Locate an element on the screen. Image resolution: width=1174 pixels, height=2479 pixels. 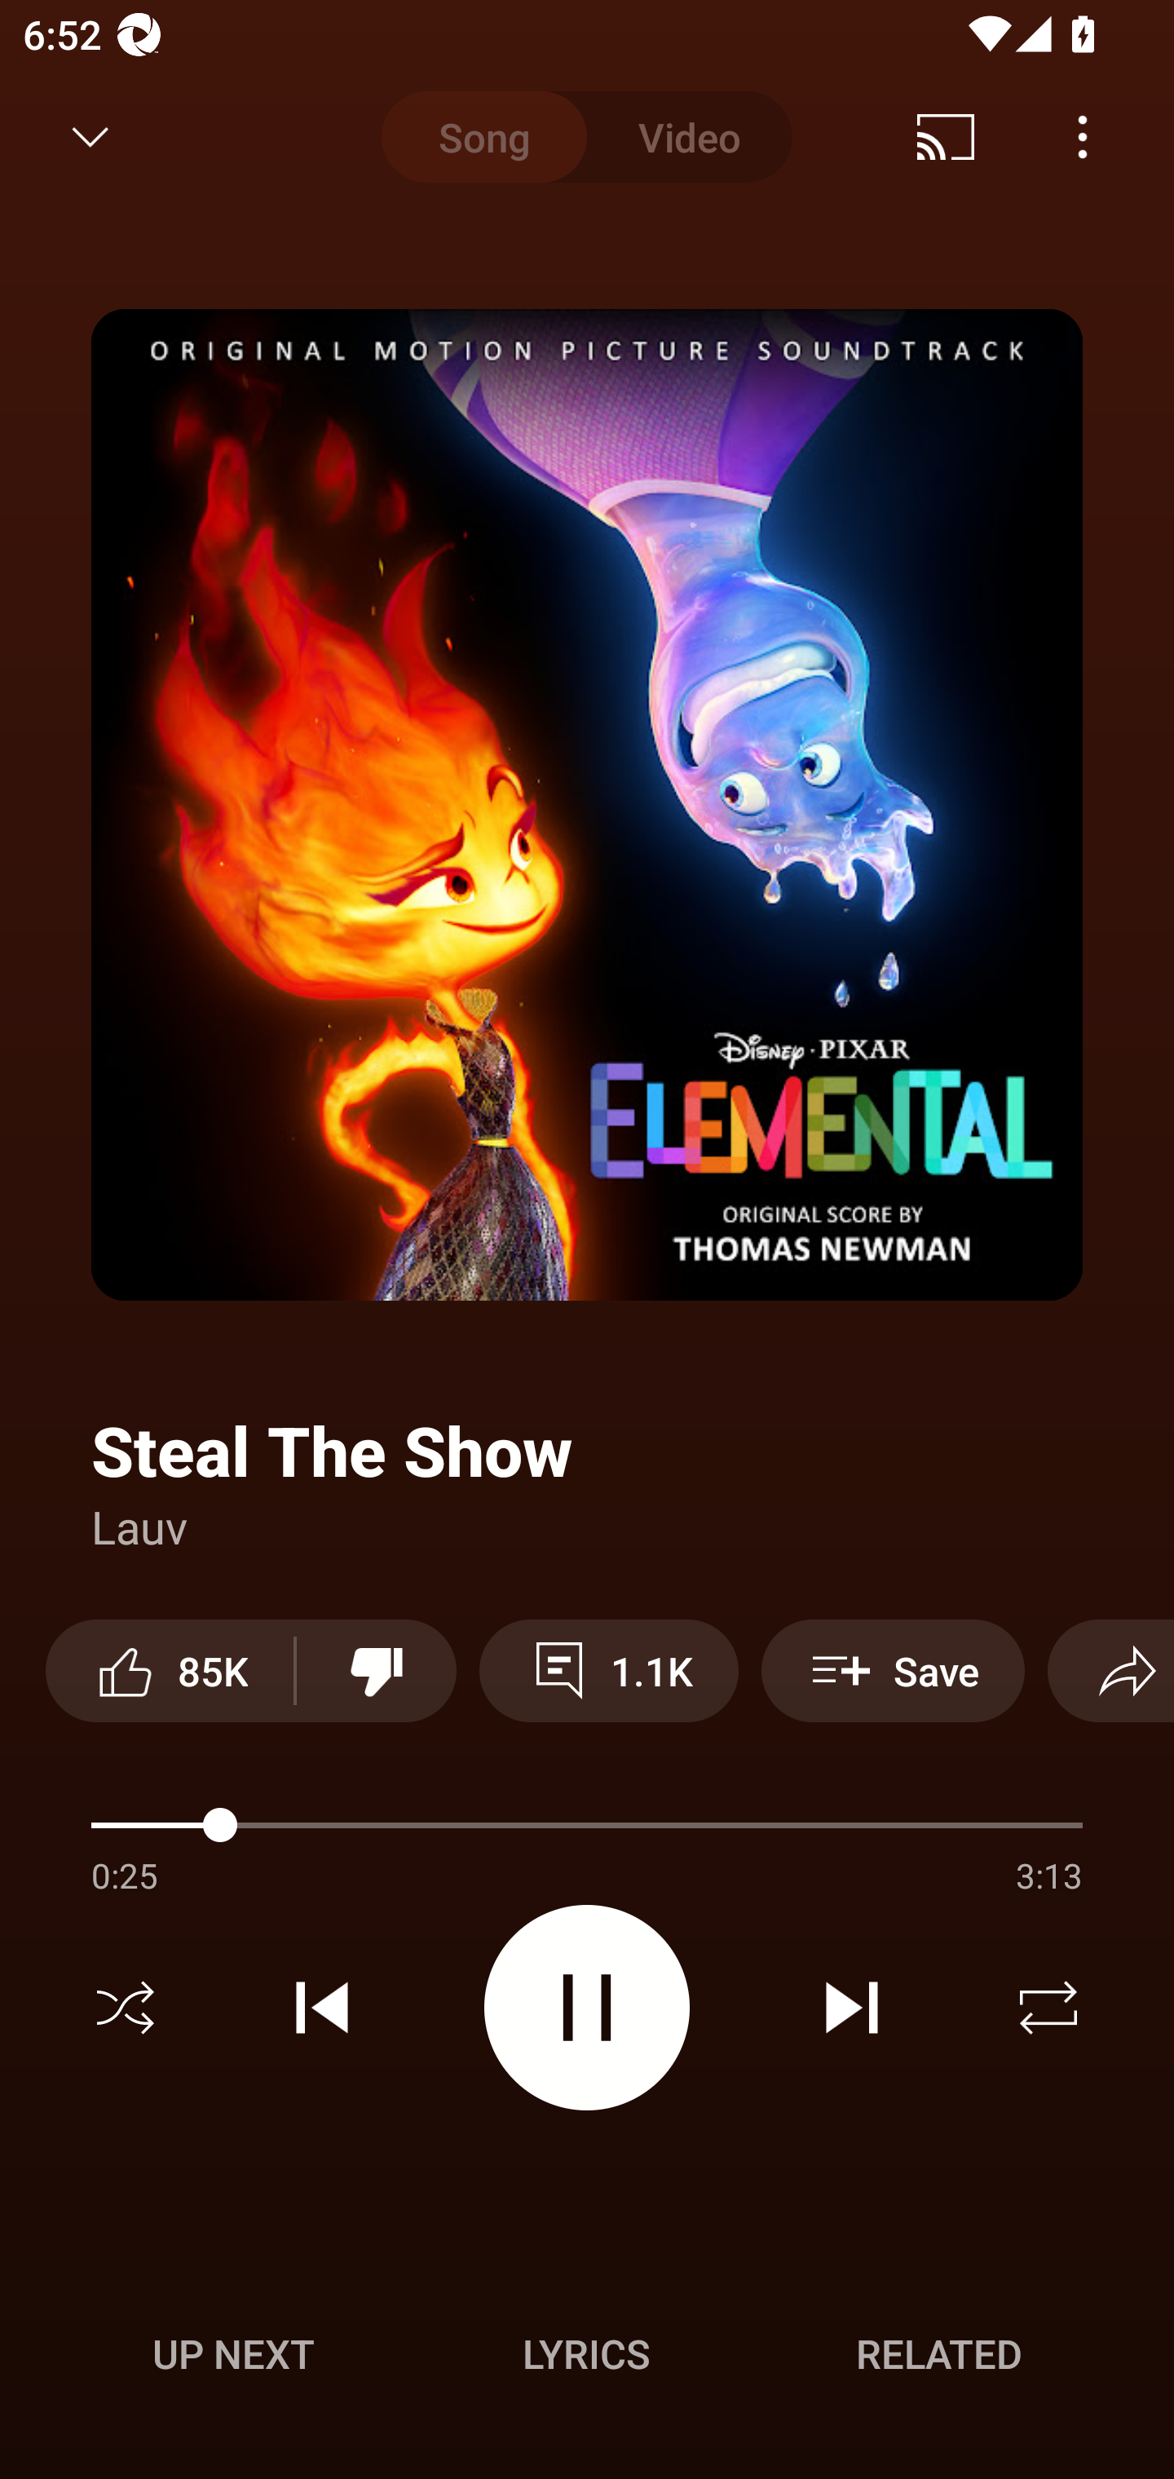
Save Save to playlist is located at coordinates (894, 1670).